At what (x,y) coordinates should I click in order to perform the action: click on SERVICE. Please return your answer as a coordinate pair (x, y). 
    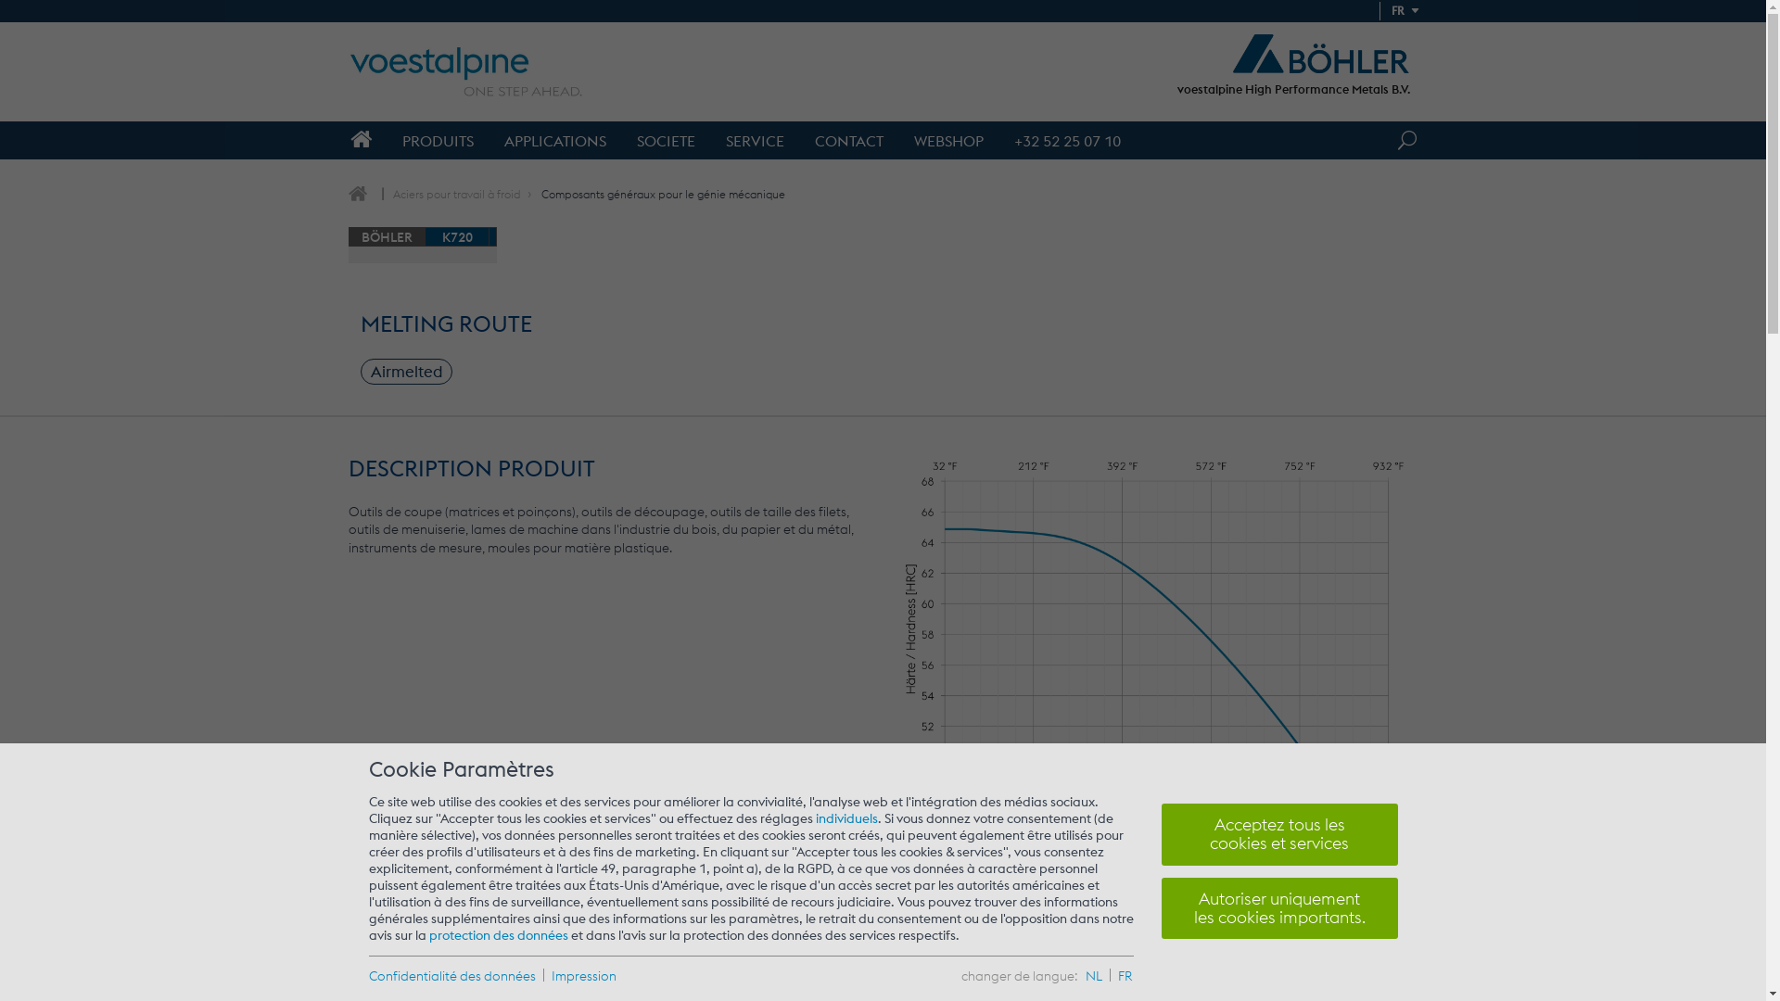
    Looking at the image, I should click on (755, 141).